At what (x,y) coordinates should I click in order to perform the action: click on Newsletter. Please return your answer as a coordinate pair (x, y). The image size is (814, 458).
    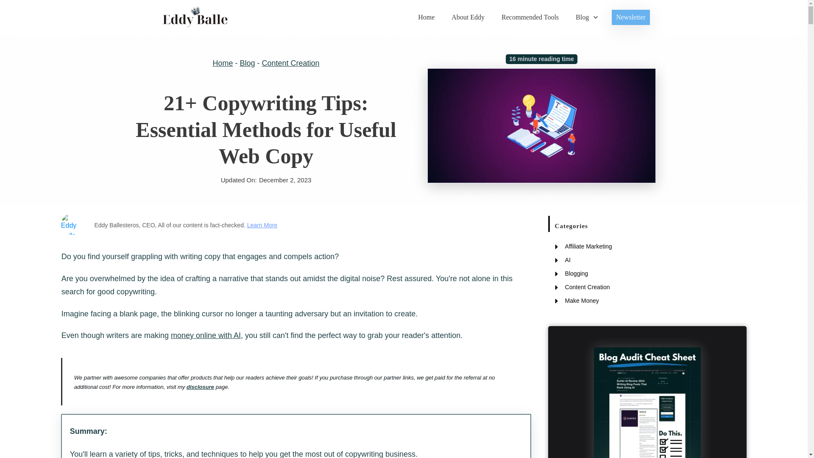
    Looking at the image, I should click on (631, 17).